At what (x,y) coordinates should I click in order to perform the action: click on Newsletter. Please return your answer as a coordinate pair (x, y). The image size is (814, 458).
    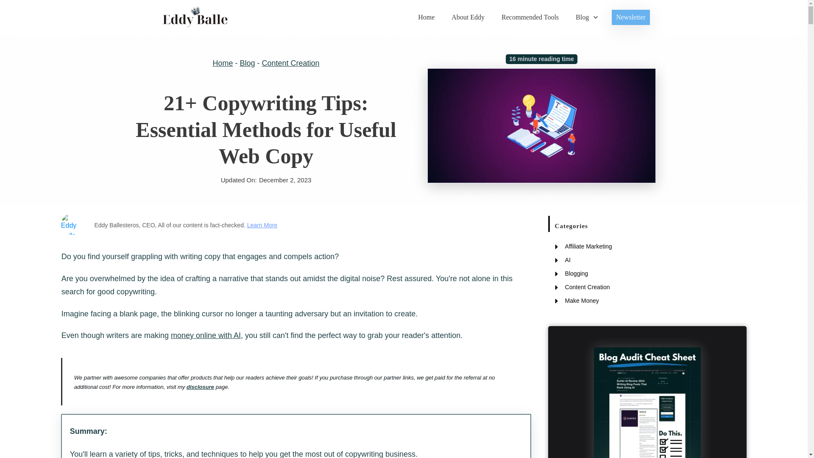
    Looking at the image, I should click on (631, 17).